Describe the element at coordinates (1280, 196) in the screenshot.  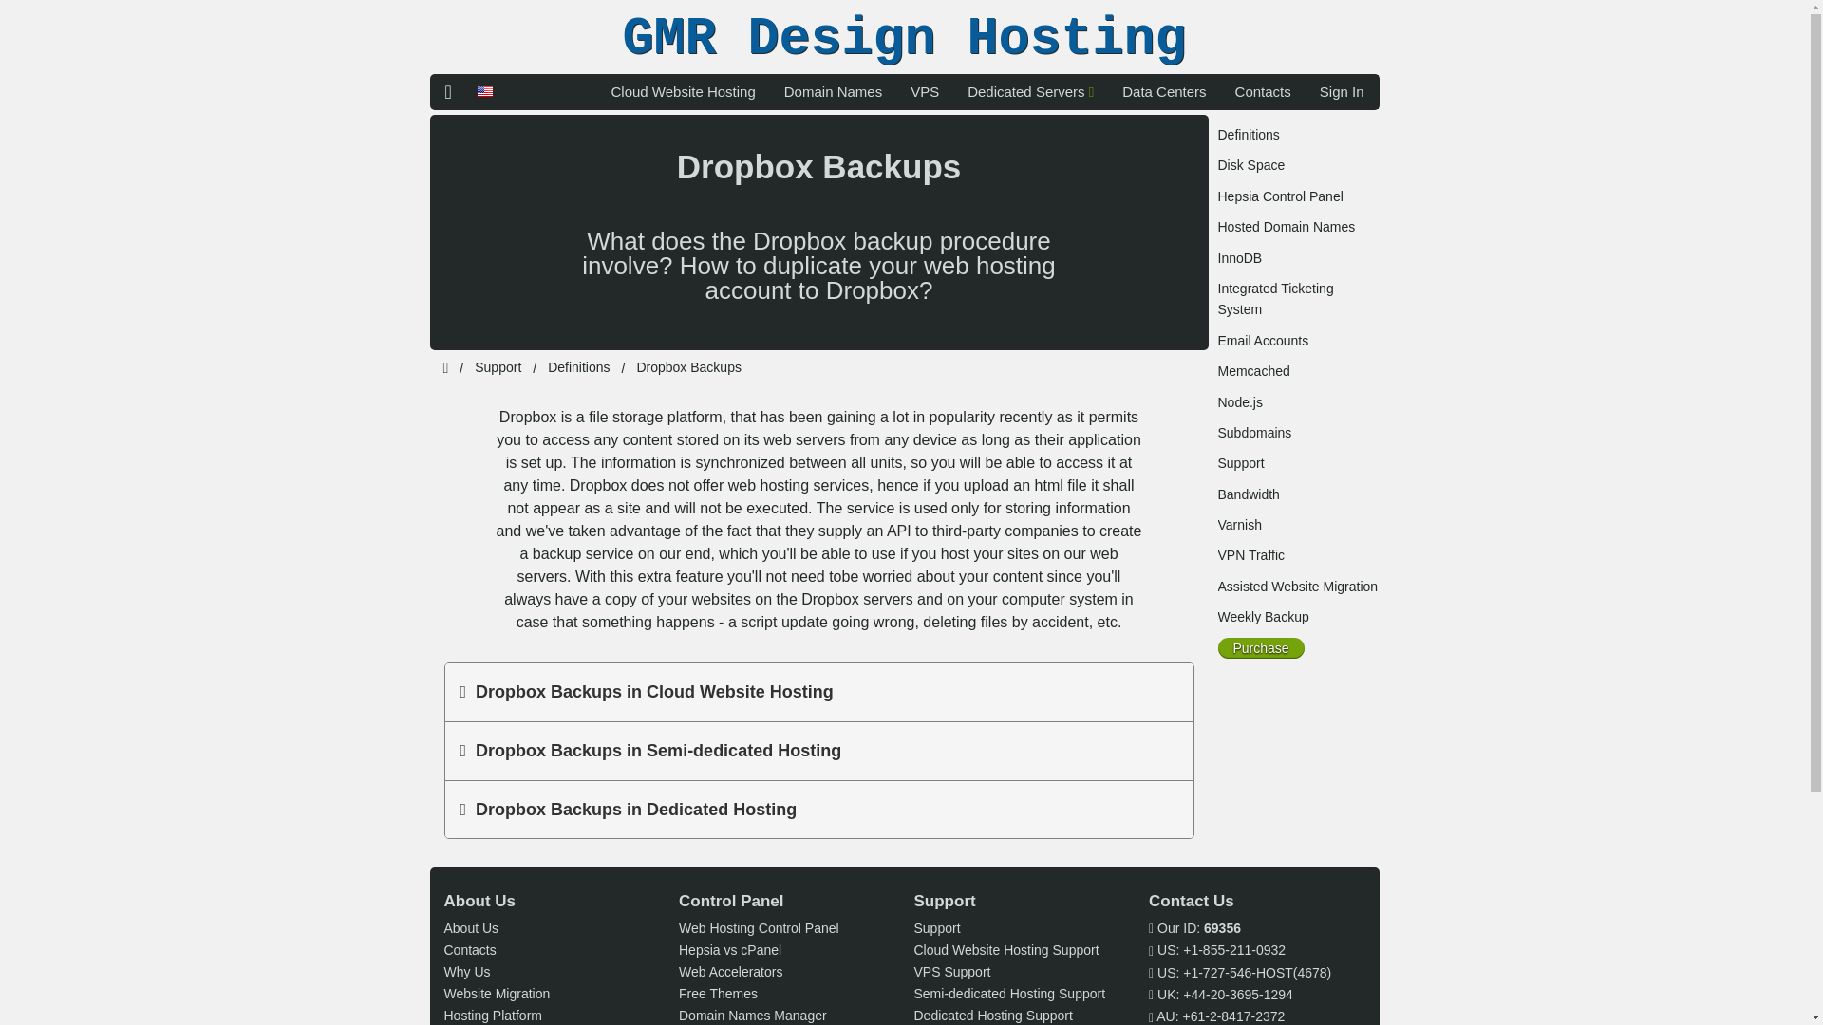
I see `Hepsia Control Panel` at that location.